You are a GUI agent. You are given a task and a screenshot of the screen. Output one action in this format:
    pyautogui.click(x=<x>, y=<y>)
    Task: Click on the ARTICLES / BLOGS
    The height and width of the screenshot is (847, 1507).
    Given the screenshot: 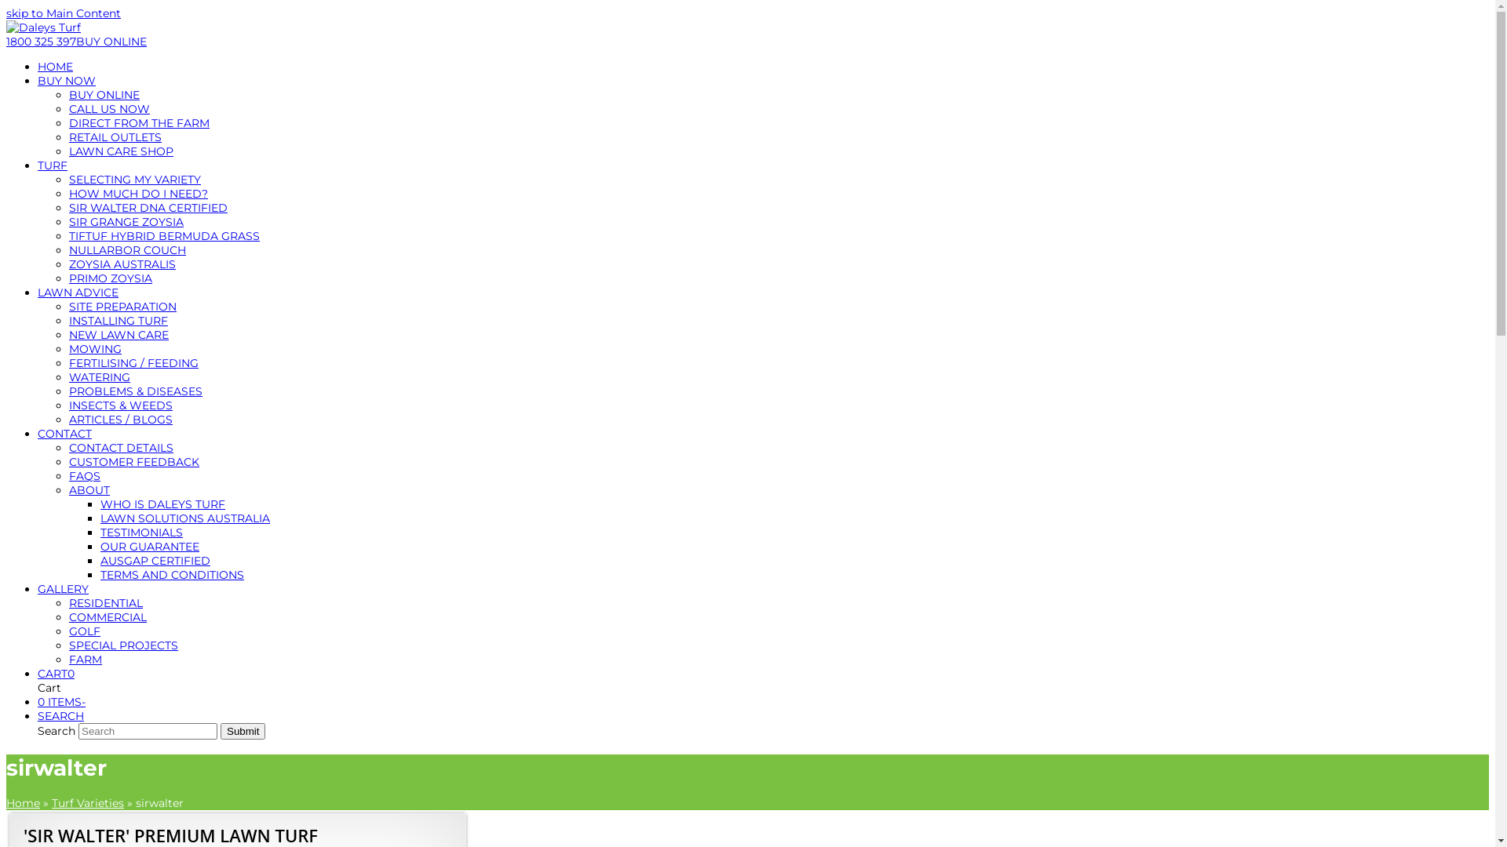 What is the action you would take?
    pyautogui.click(x=121, y=420)
    